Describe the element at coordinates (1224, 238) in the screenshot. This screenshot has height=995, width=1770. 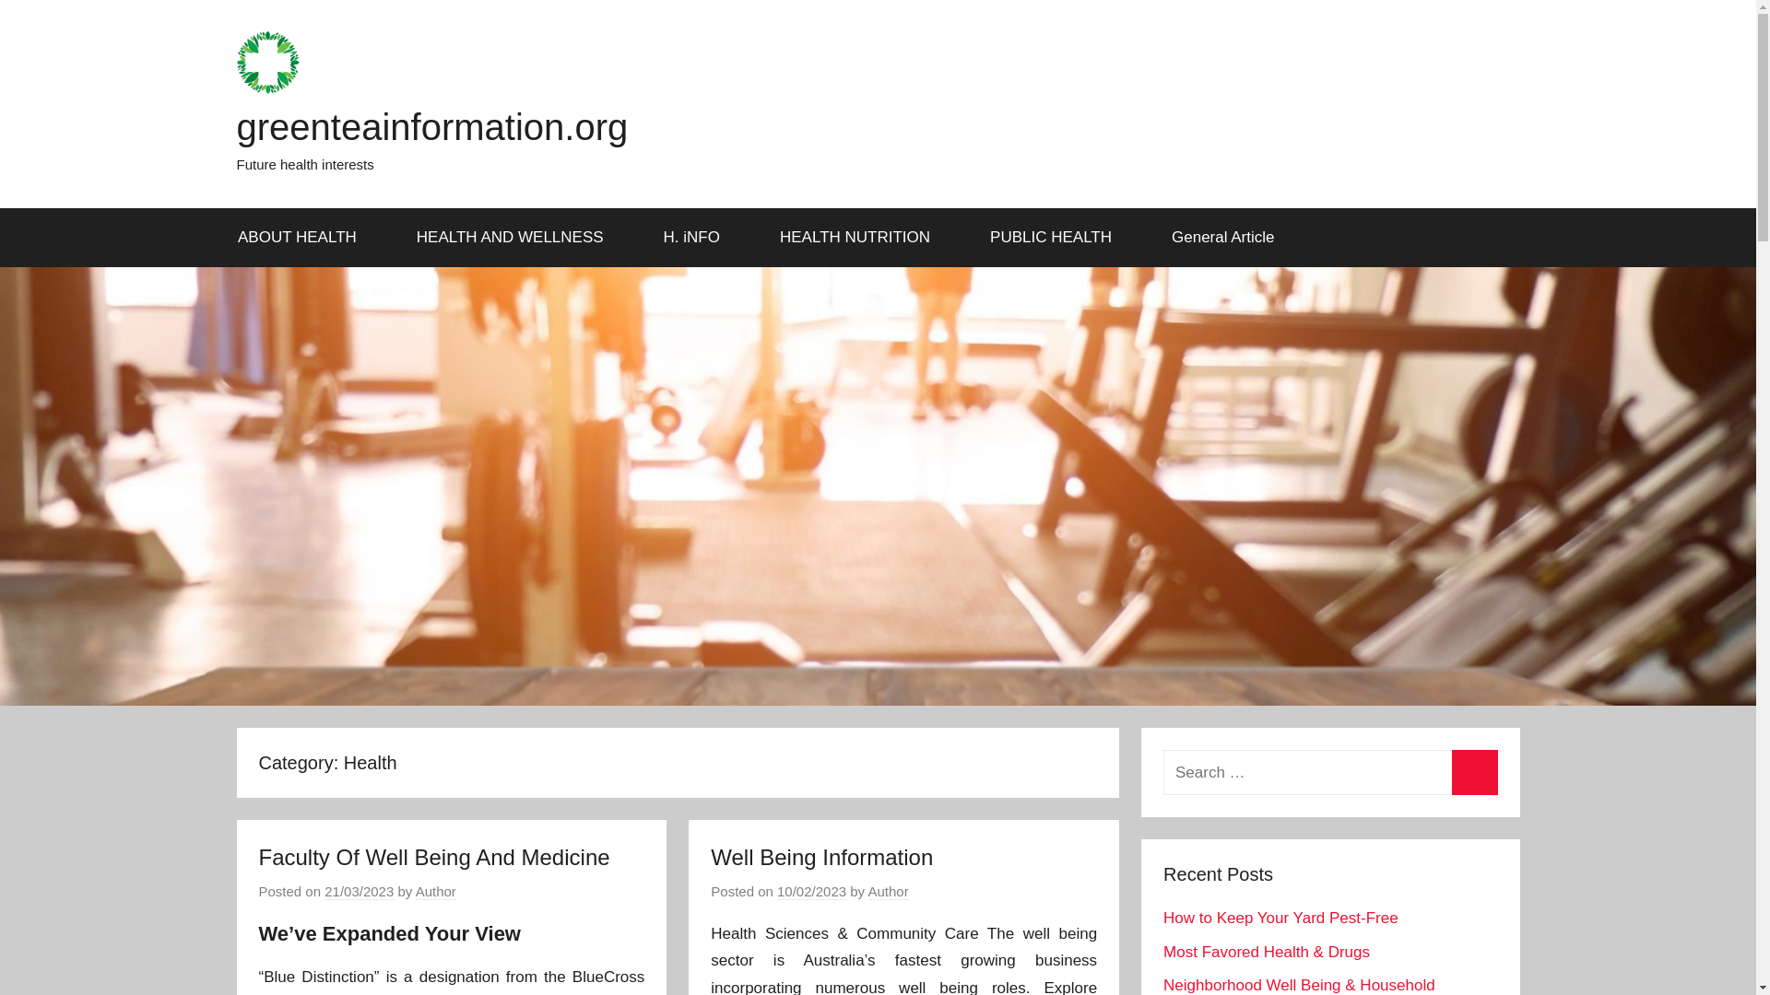
I see `General Article` at that location.